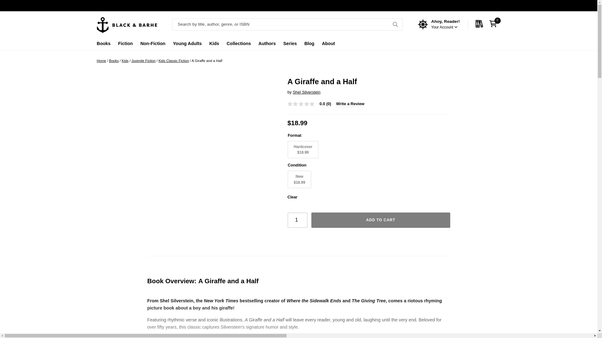 This screenshot has width=602, height=338. What do you see at coordinates (125, 45) in the screenshot?
I see `Fiction` at bounding box center [125, 45].